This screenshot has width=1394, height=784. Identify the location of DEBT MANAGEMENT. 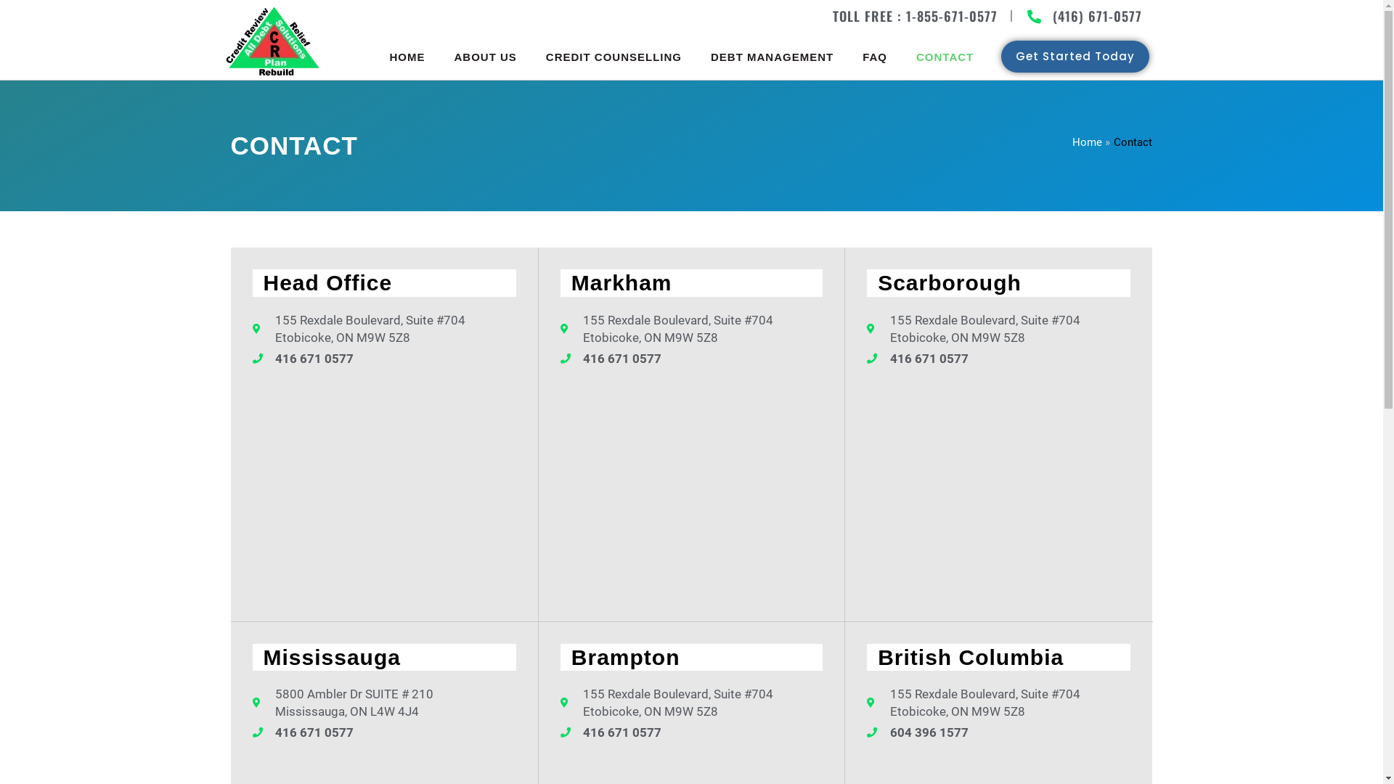
(773, 57).